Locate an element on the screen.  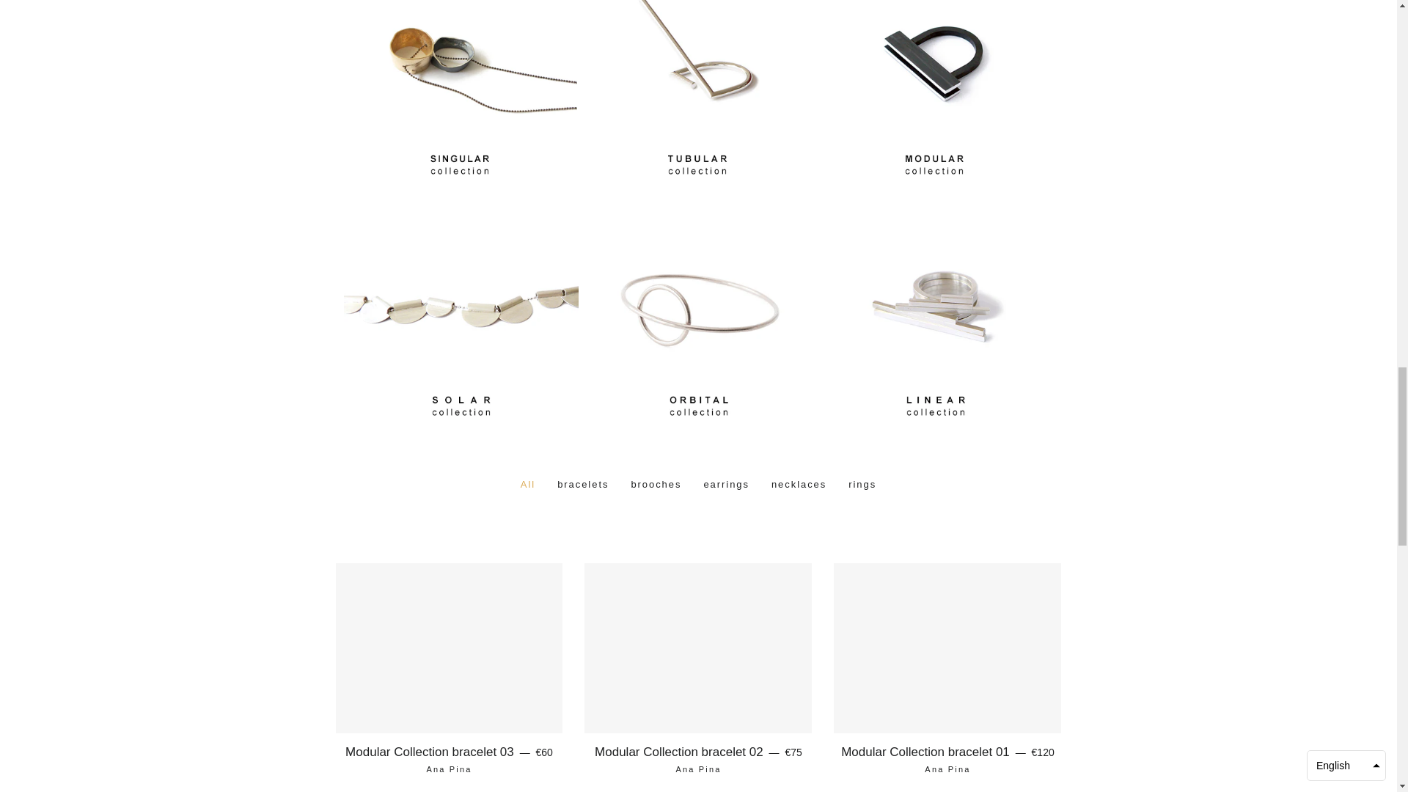
Show products matching tag brooches is located at coordinates (656, 484).